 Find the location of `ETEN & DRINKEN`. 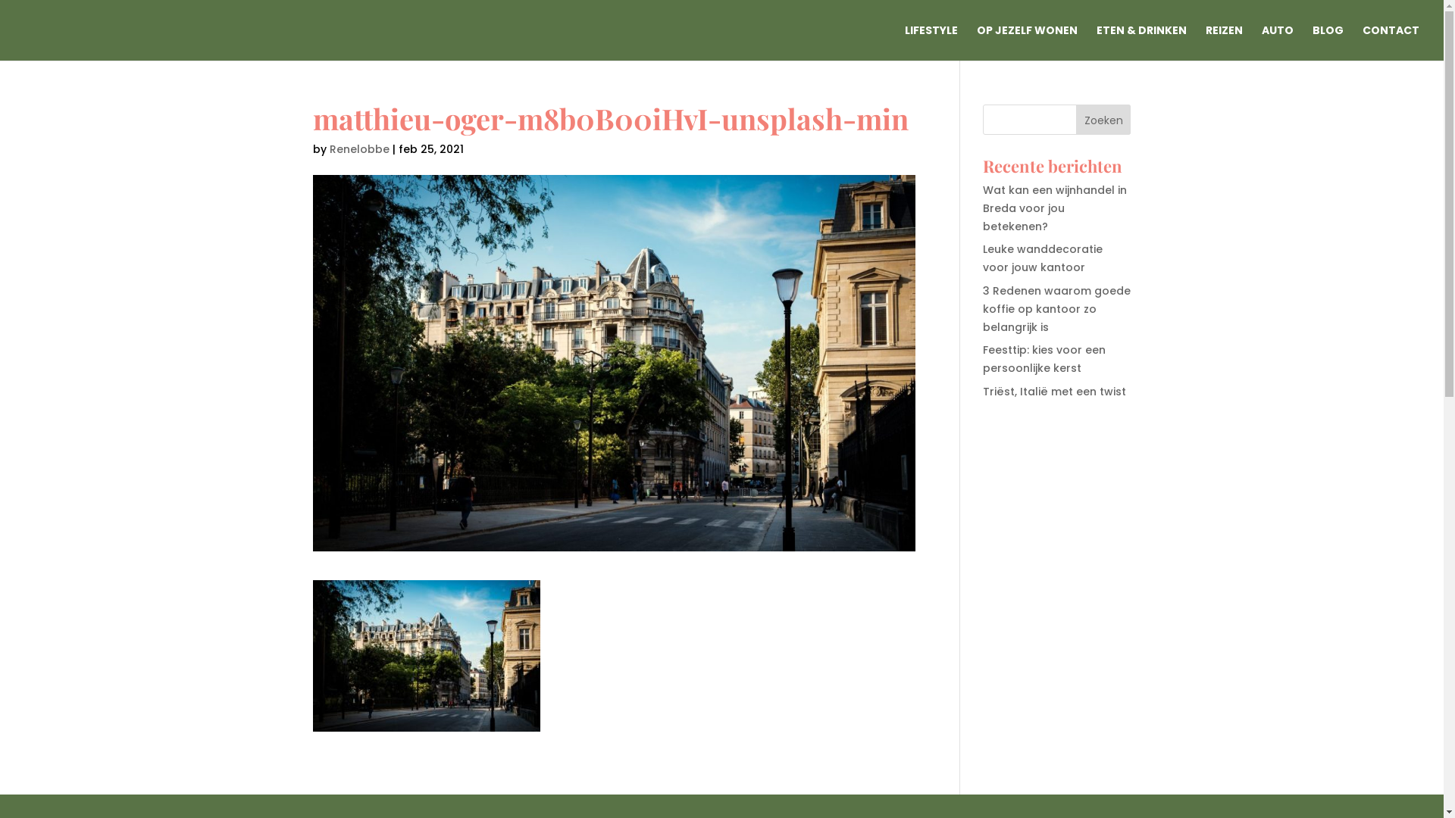

ETEN & DRINKEN is located at coordinates (1141, 42).